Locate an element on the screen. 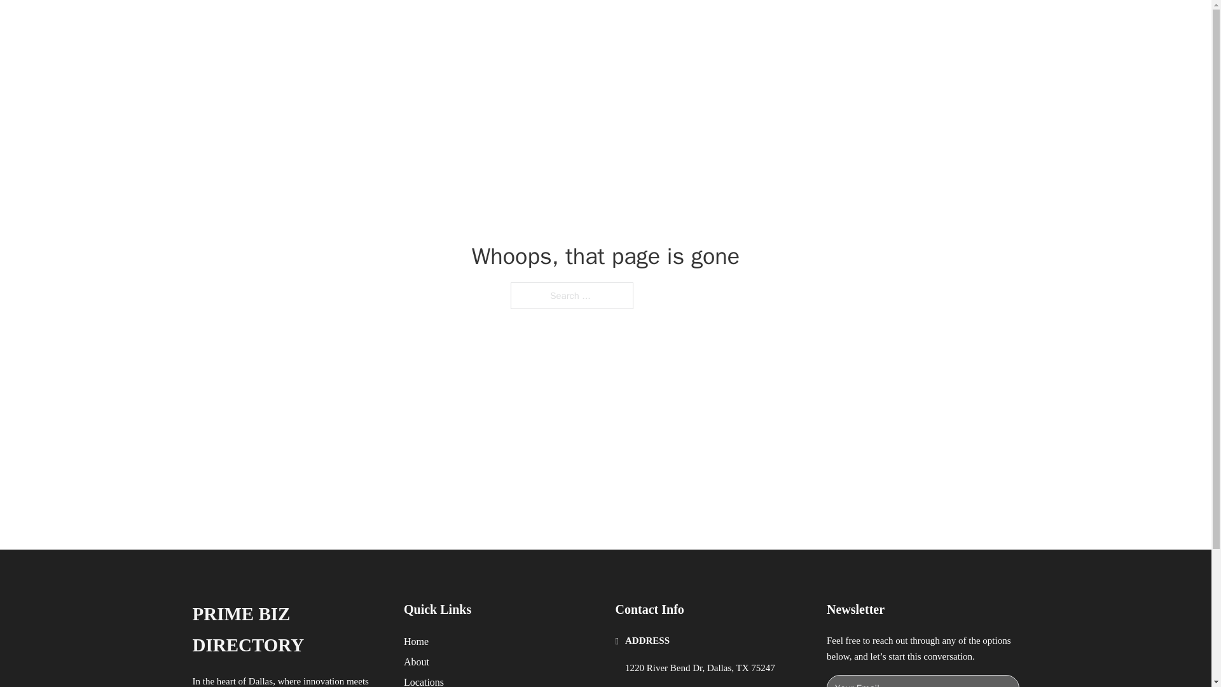 Image resolution: width=1221 pixels, height=687 pixels. LOCATIONS is located at coordinates (831, 24).